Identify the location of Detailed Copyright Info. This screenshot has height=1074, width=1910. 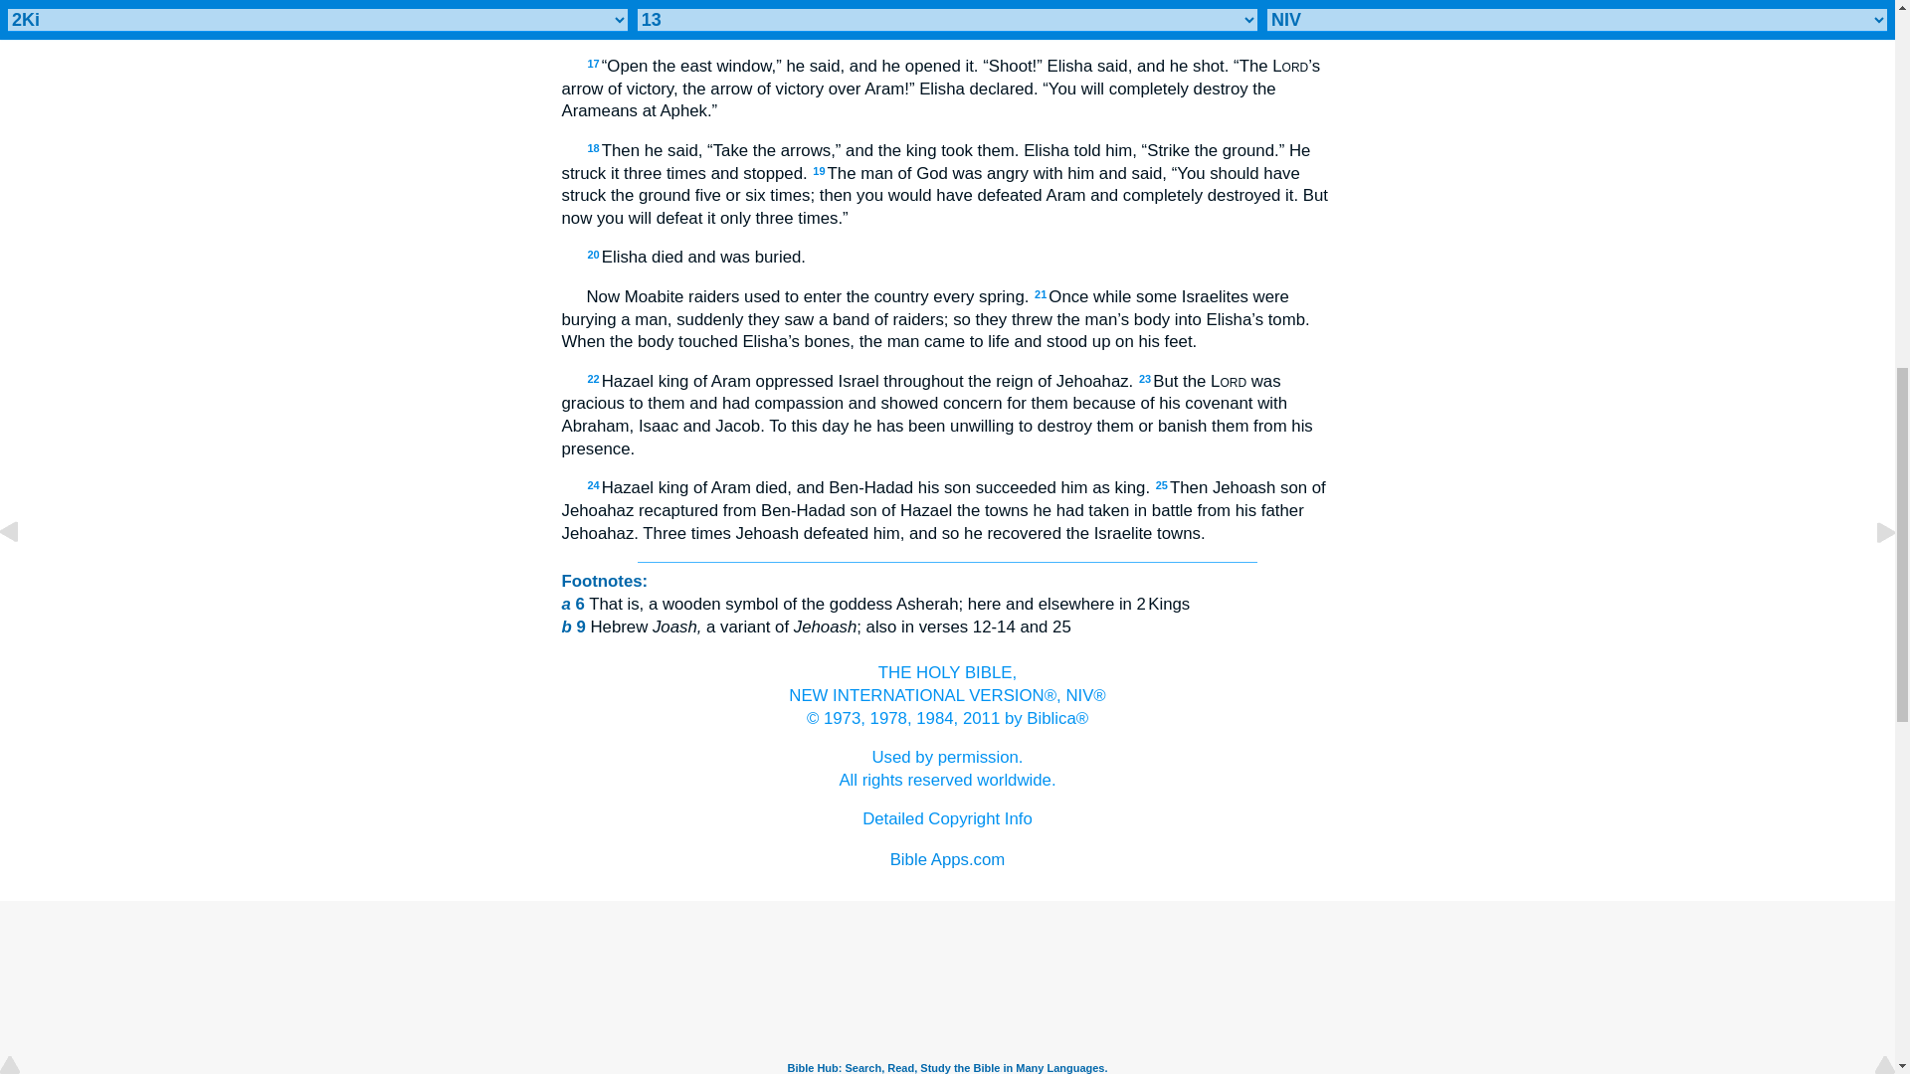
(1041, 294).